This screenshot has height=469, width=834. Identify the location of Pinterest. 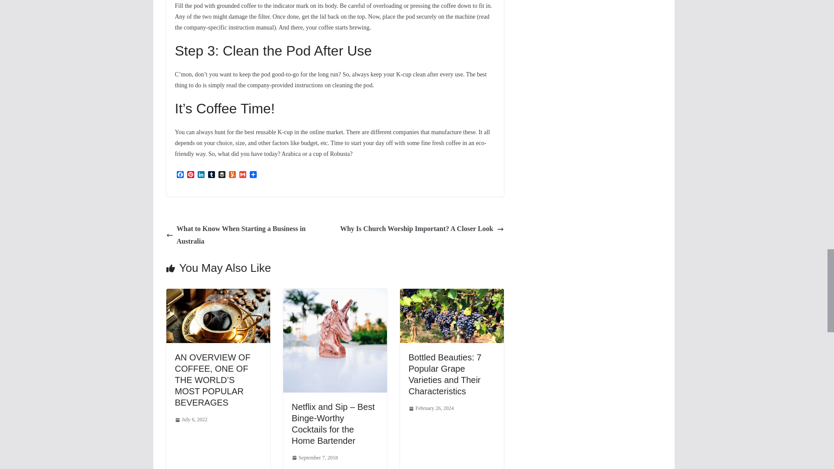
(190, 175).